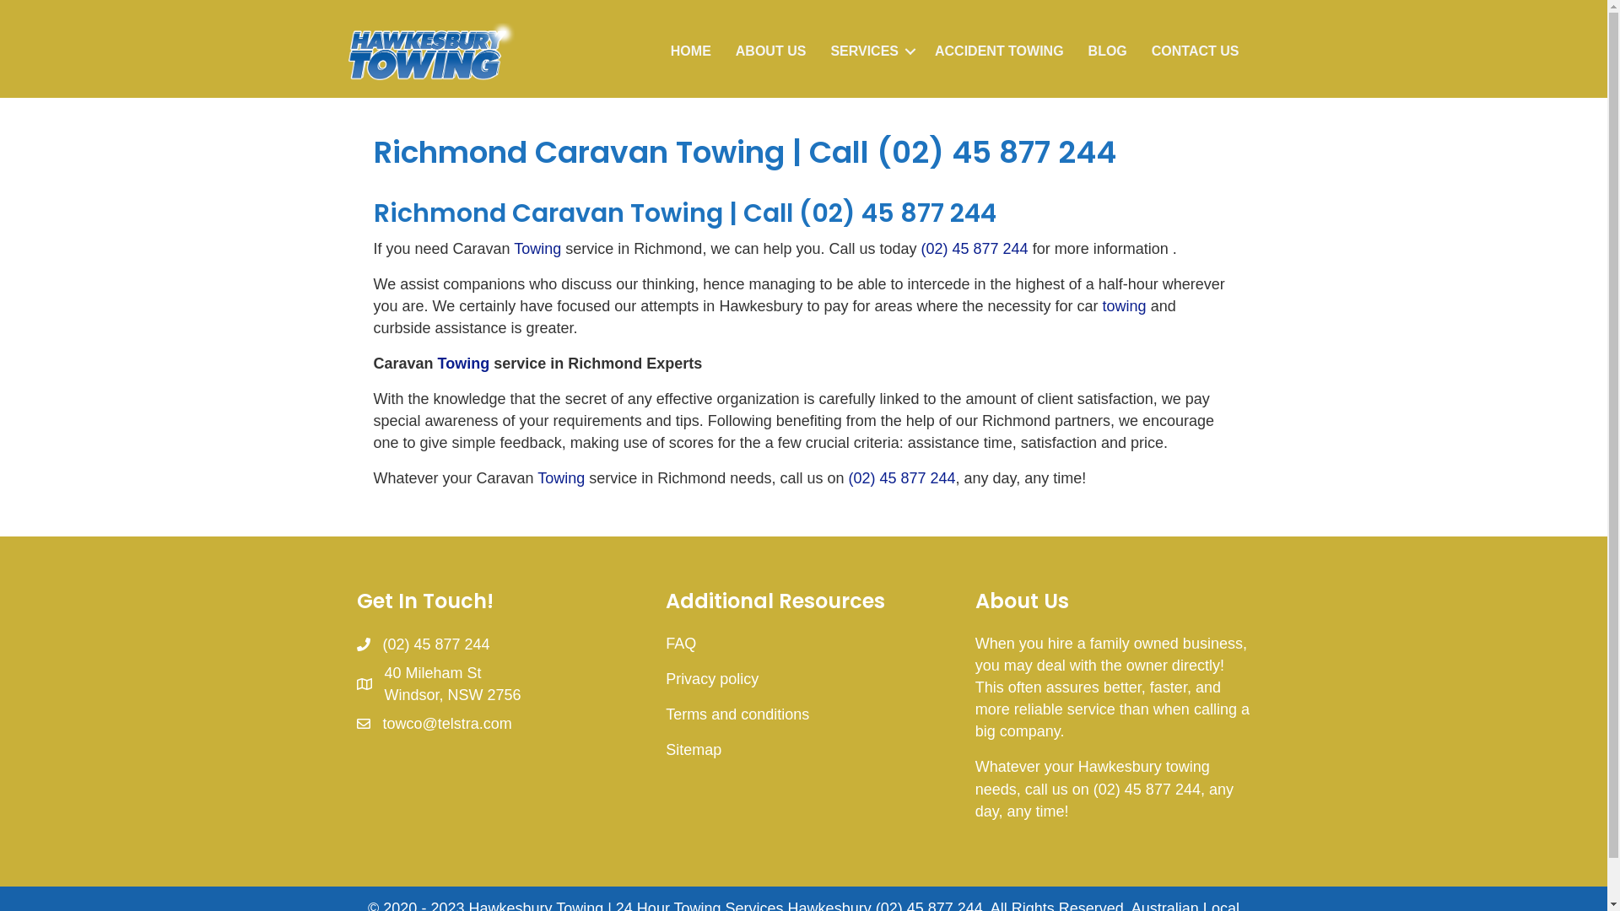 Image resolution: width=1620 pixels, height=911 pixels. I want to click on ABOUT US, so click(771, 51).